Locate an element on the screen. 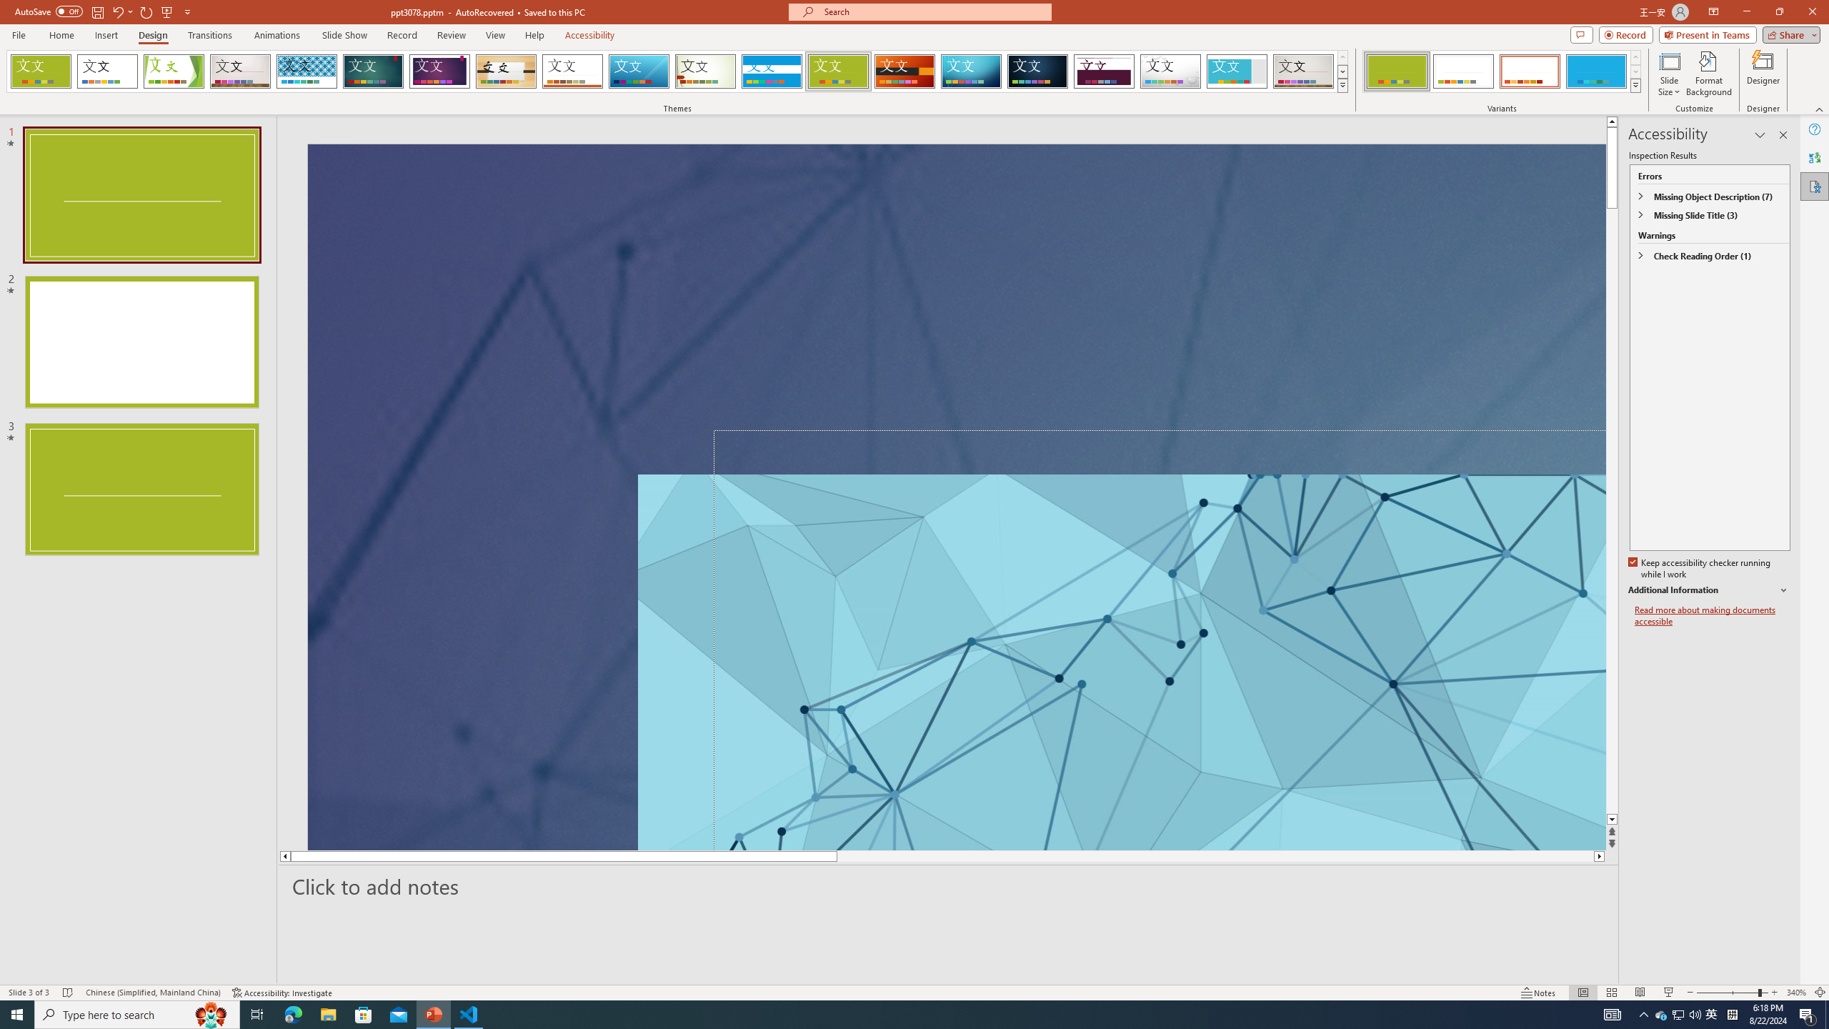  Organic is located at coordinates (507, 71).